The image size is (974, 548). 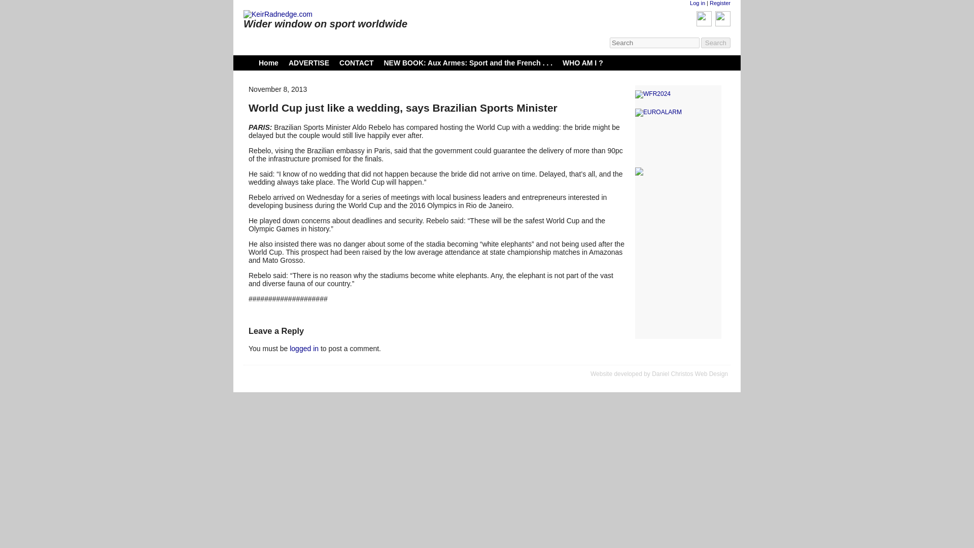 What do you see at coordinates (269, 62) in the screenshot?
I see `Home` at bounding box center [269, 62].